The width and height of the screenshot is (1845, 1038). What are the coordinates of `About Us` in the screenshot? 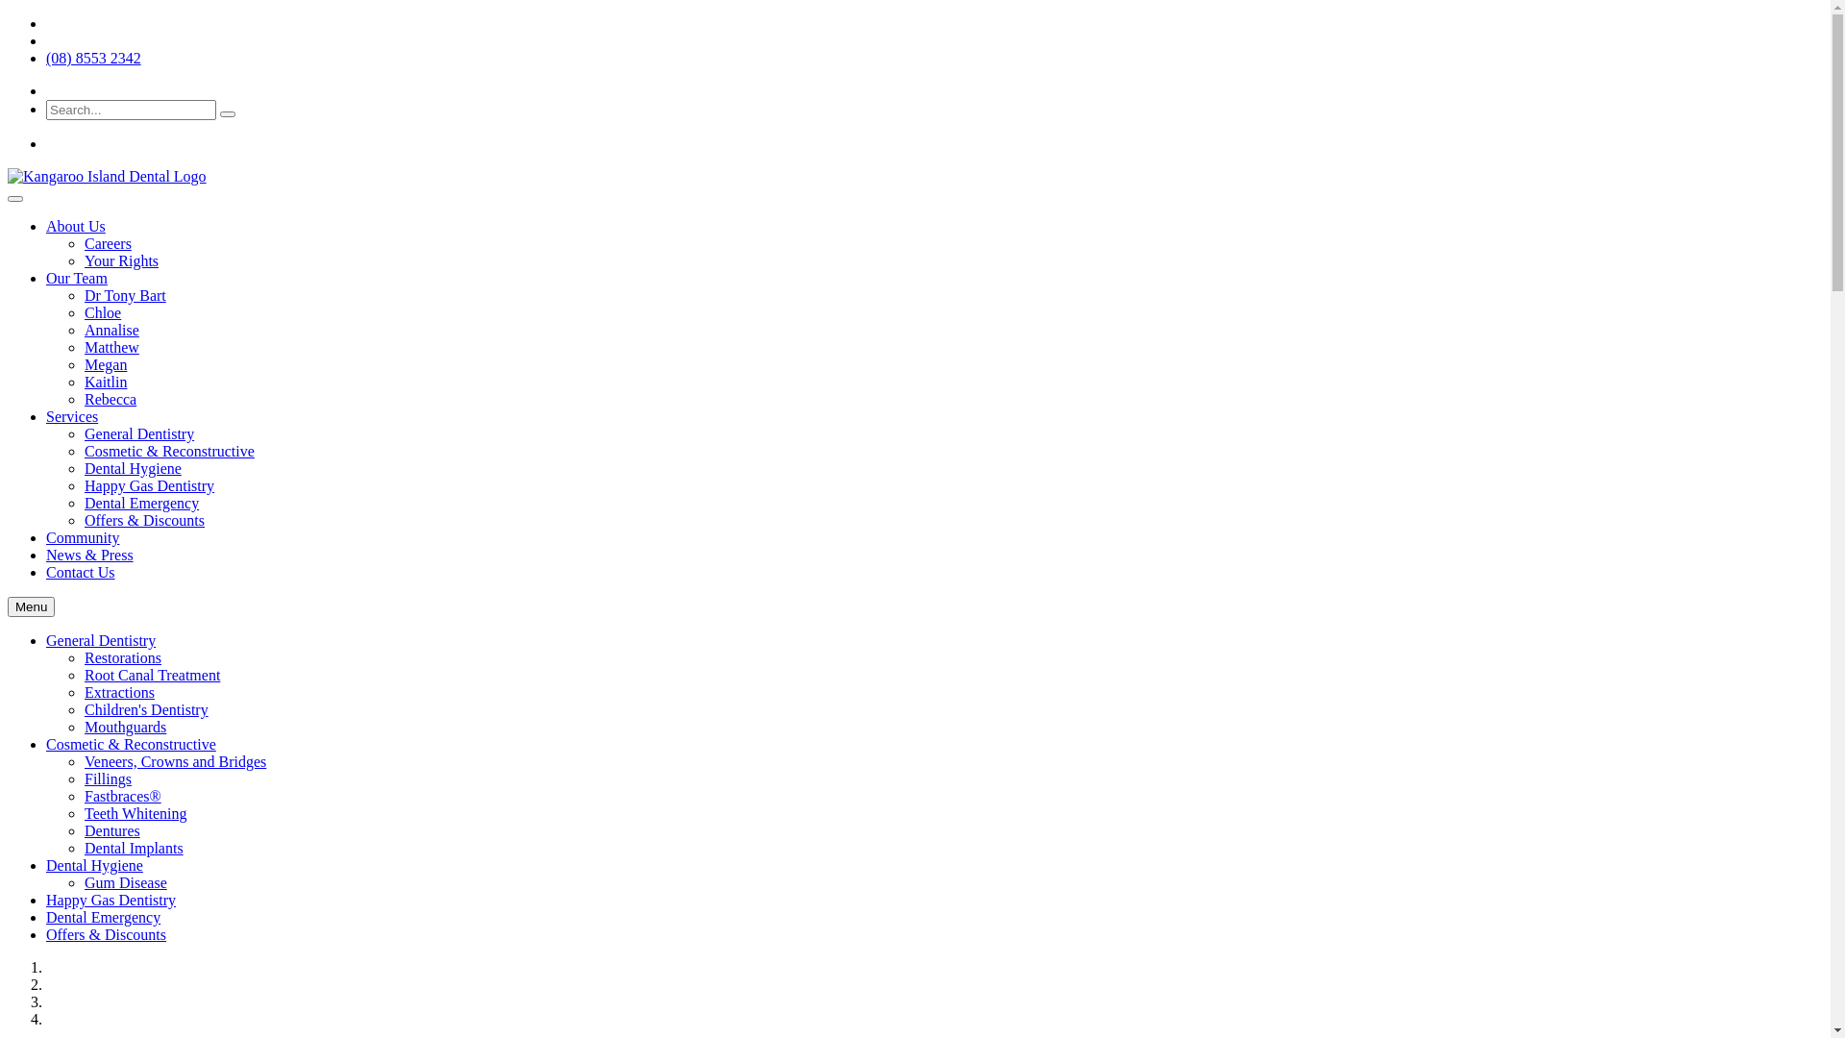 It's located at (76, 227).